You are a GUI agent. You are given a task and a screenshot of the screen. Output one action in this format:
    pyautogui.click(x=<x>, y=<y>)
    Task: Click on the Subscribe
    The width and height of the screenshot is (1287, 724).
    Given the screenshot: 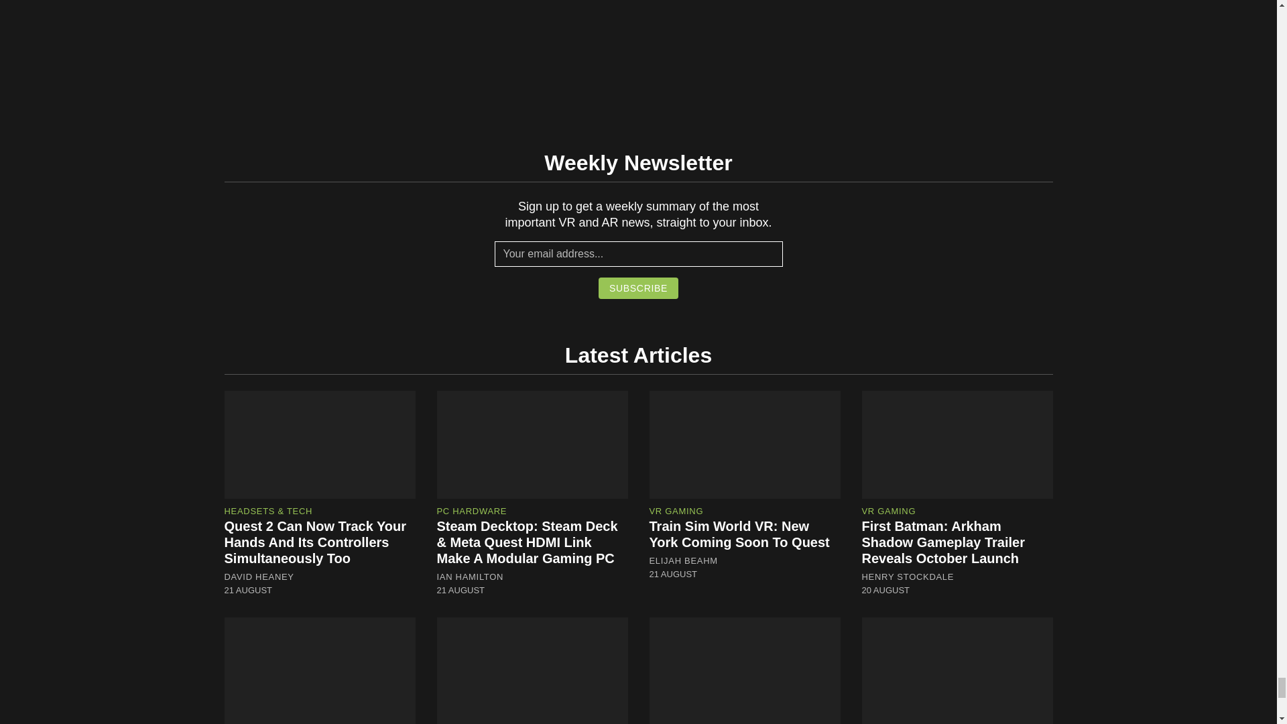 What is the action you would take?
    pyautogui.click(x=638, y=288)
    